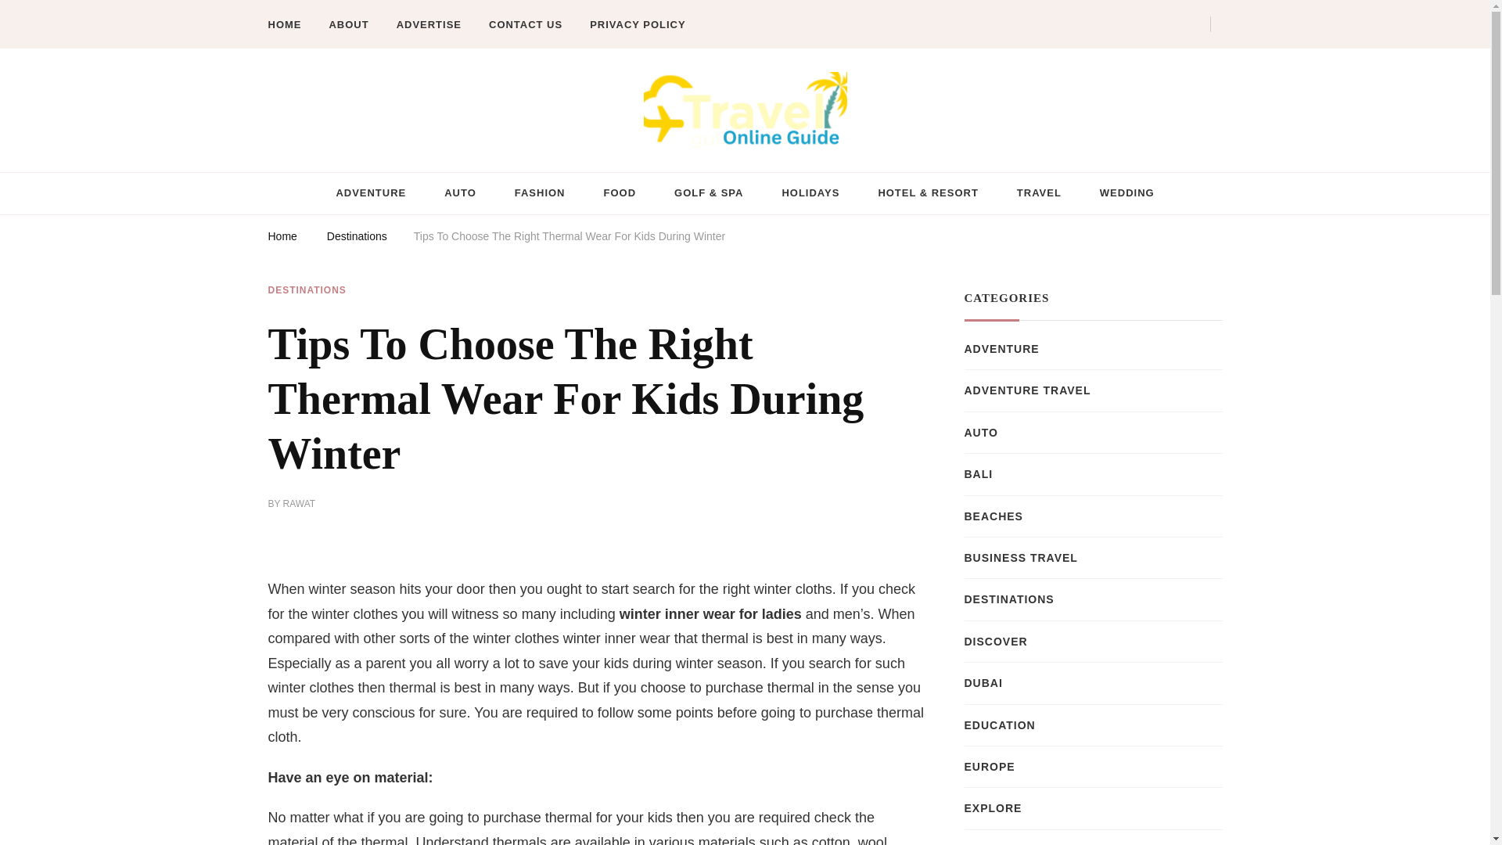  I want to click on WEDDING, so click(1126, 194).